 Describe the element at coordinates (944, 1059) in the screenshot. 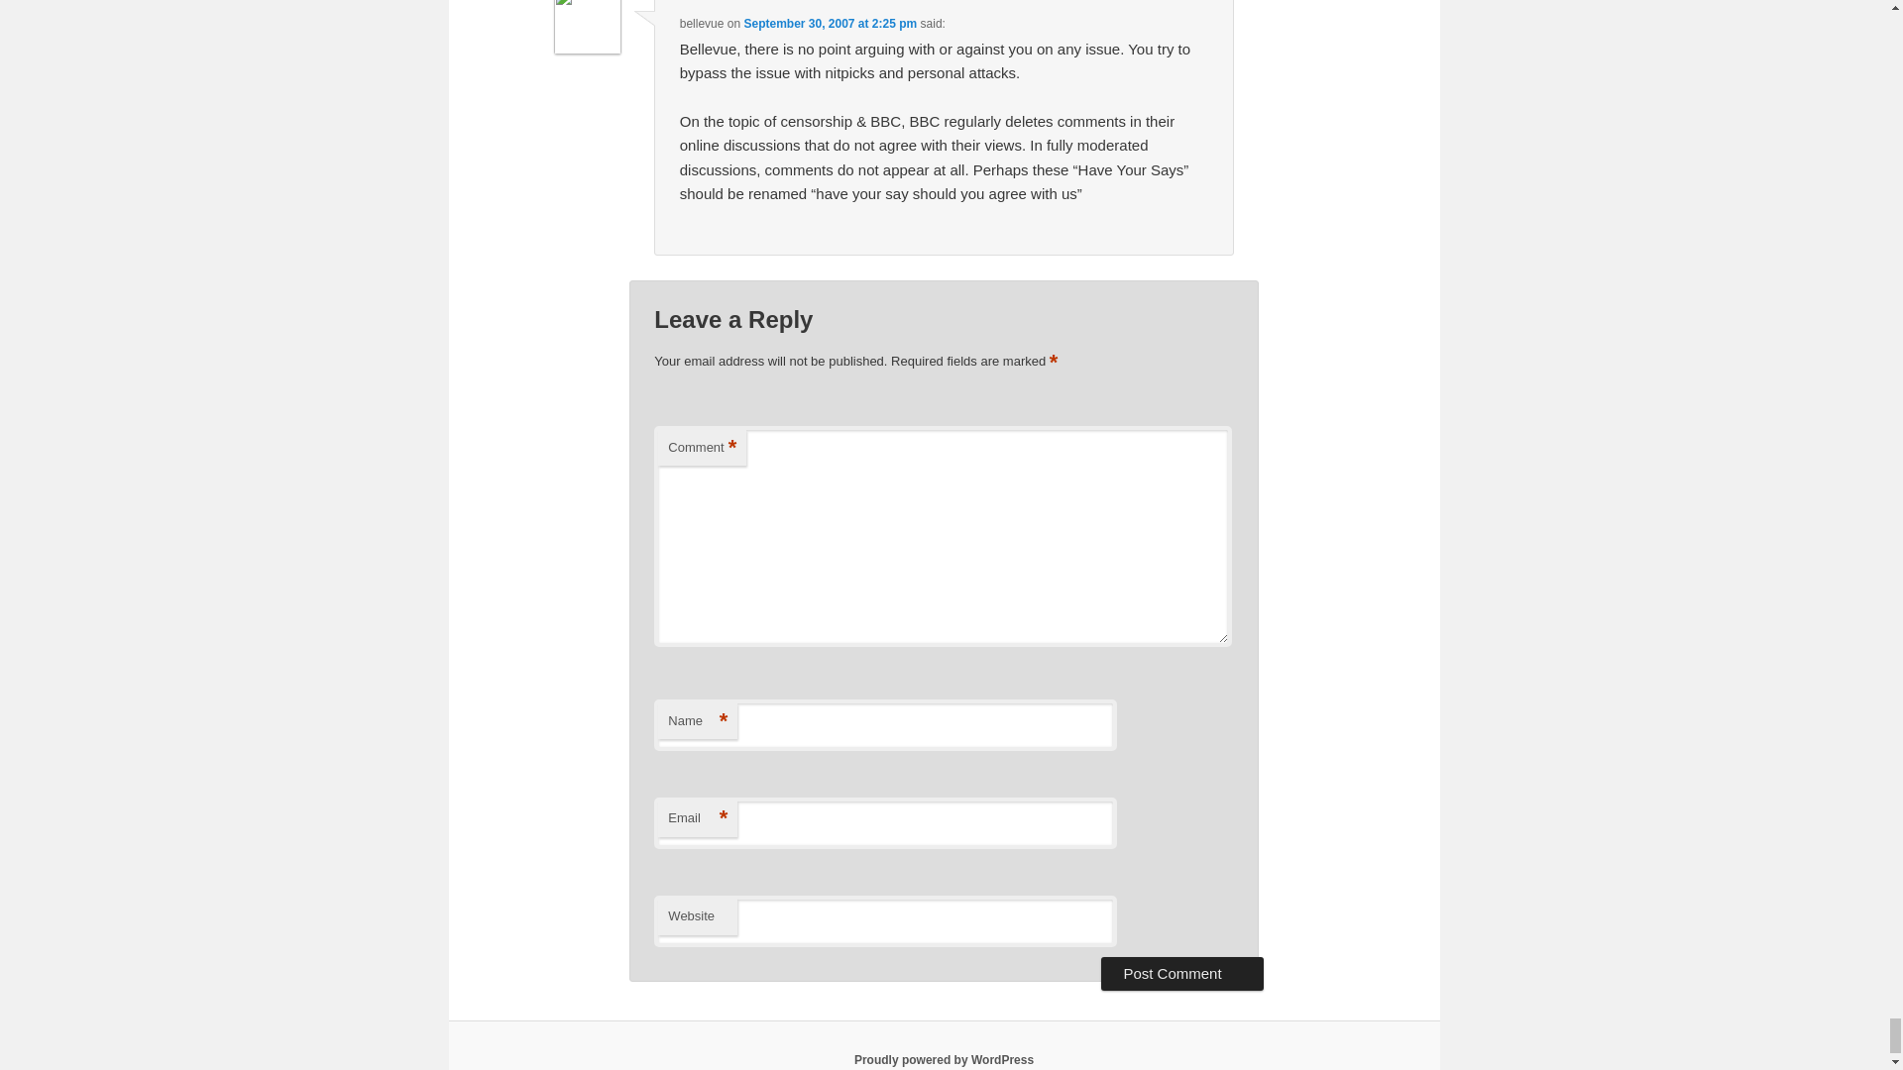

I see `Semantic Personal Publishing Platform` at that location.